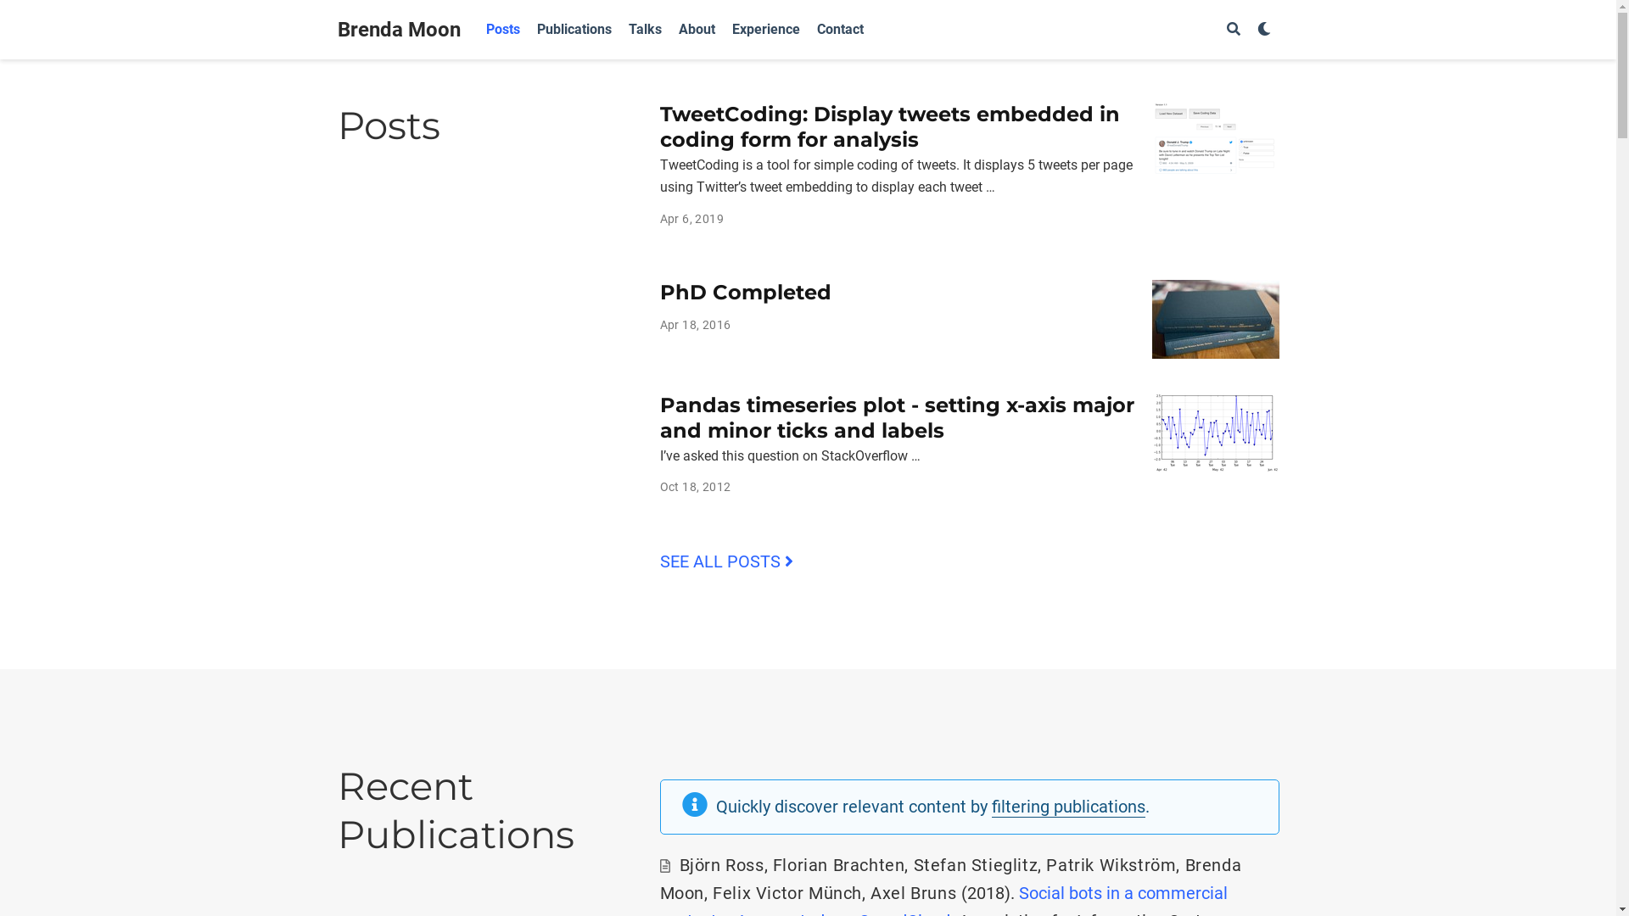  Describe the element at coordinates (645, 30) in the screenshot. I see `Talks` at that location.